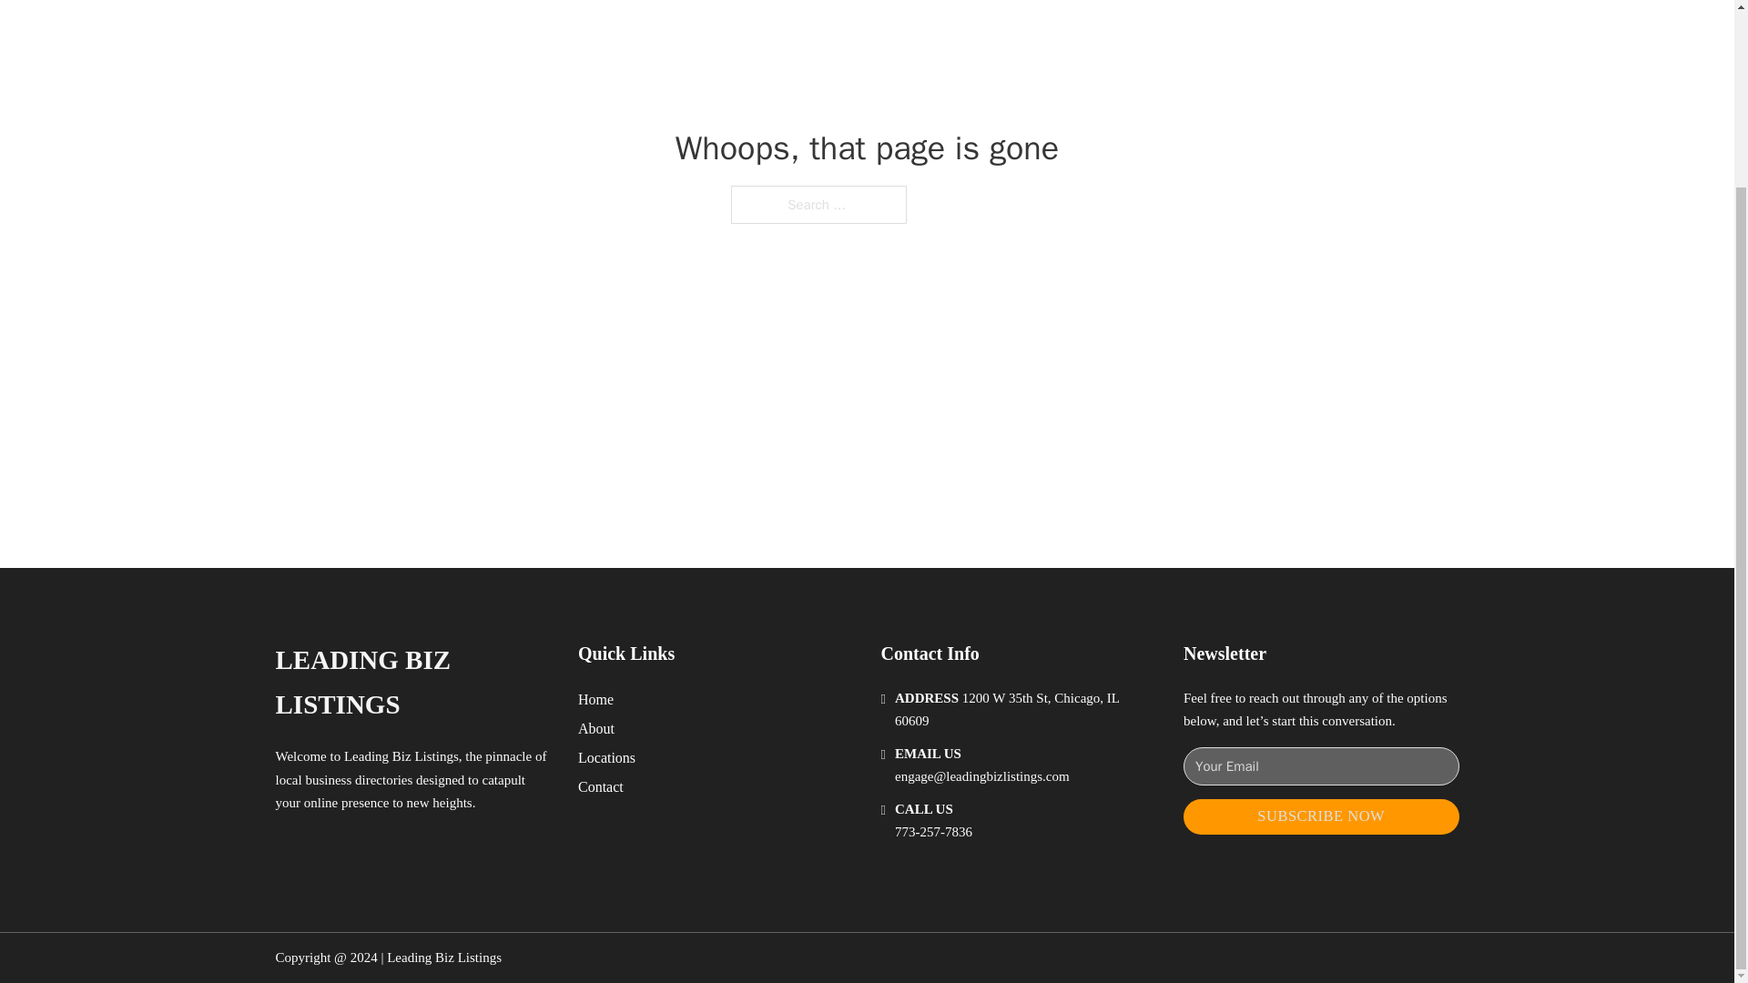  What do you see at coordinates (606, 757) in the screenshot?
I see `Locations` at bounding box center [606, 757].